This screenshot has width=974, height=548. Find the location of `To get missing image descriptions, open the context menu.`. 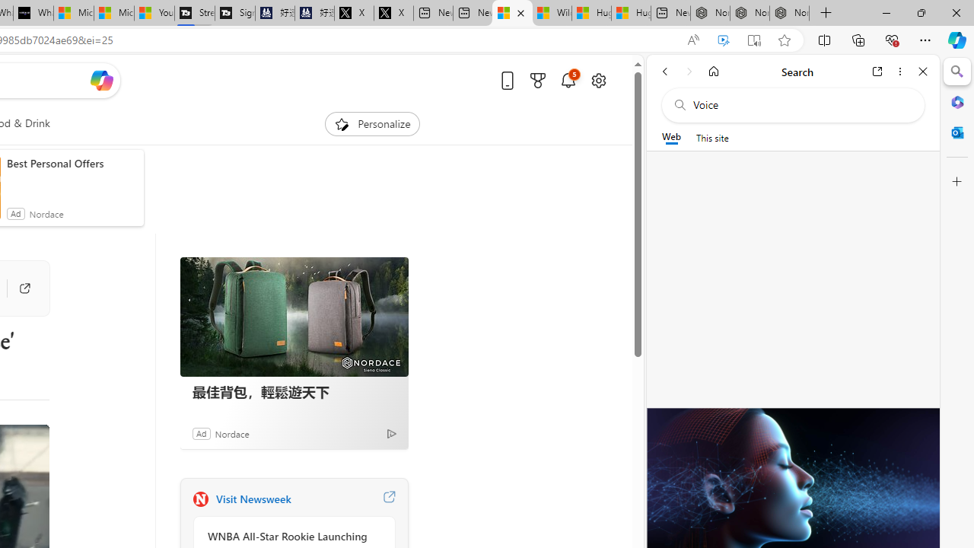

To get missing image descriptions, open the context menu. is located at coordinates (342, 123).